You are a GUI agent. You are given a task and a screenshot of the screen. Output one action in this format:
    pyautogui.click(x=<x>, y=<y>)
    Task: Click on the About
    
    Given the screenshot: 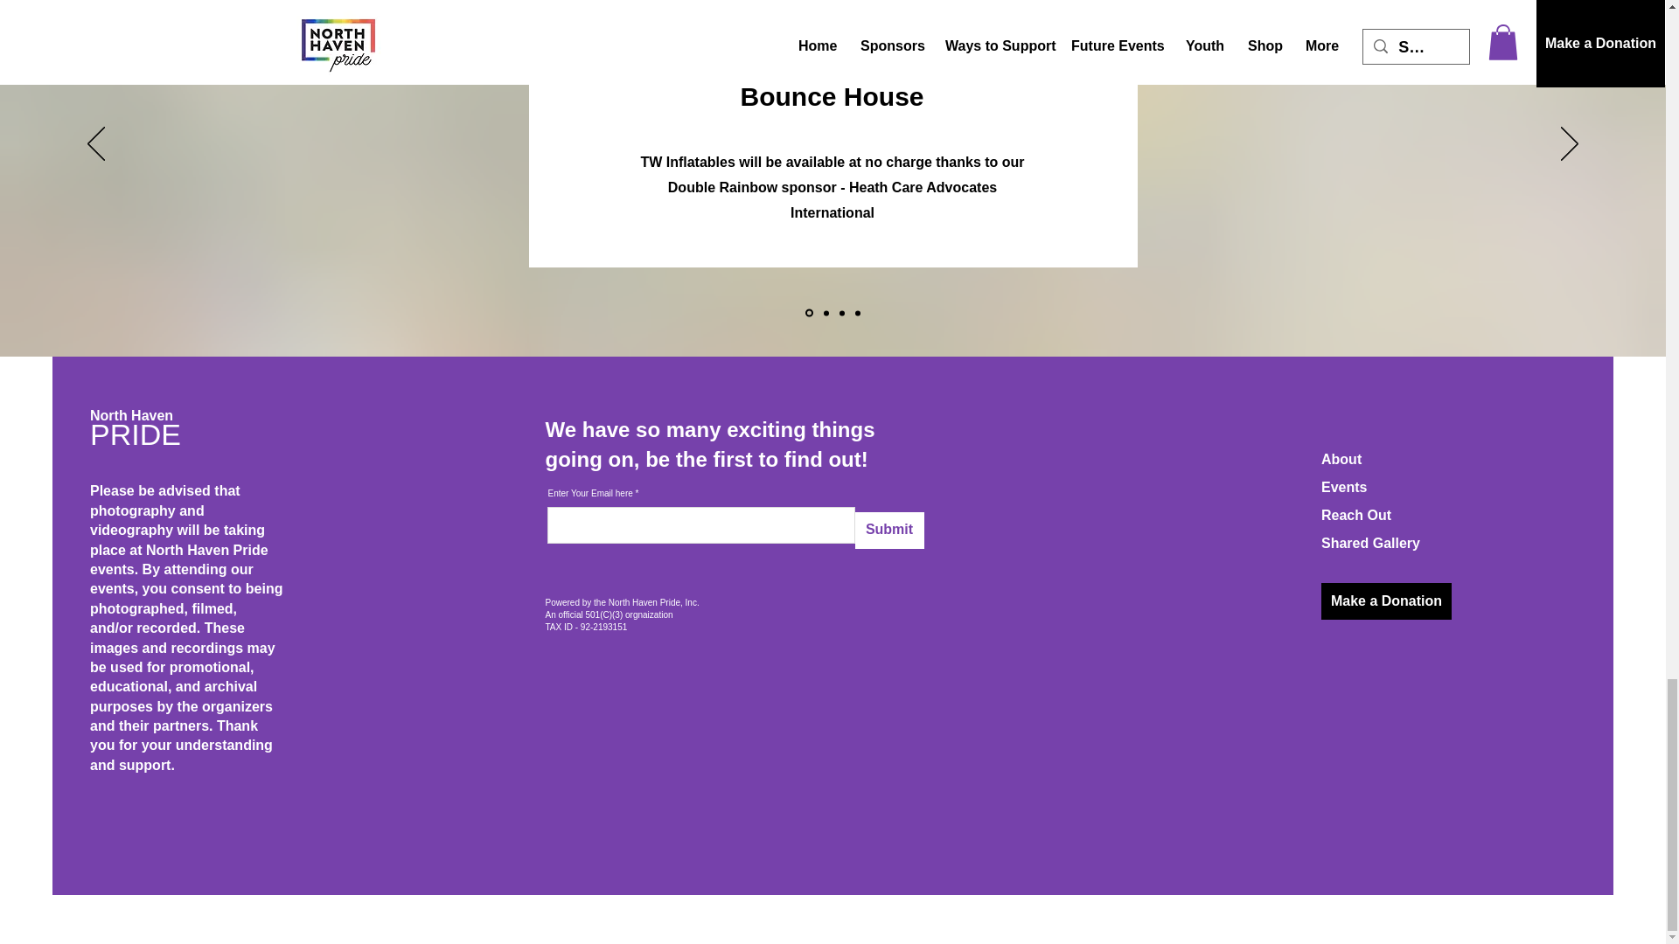 What is the action you would take?
    pyautogui.click(x=1341, y=459)
    